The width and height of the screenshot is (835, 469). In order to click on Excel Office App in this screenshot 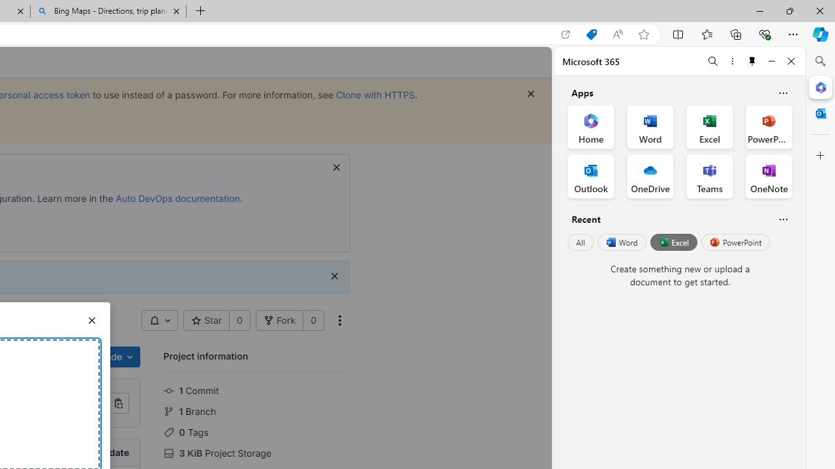, I will do `click(710, 126)`.